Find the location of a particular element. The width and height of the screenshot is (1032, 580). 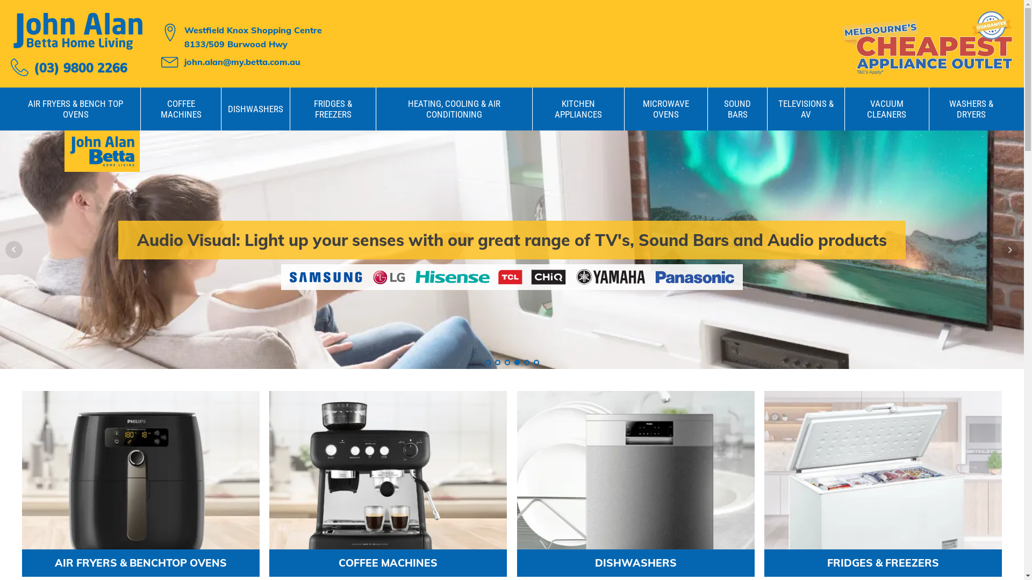

COFFEE MACHINES is located at coordinates (181, 109).